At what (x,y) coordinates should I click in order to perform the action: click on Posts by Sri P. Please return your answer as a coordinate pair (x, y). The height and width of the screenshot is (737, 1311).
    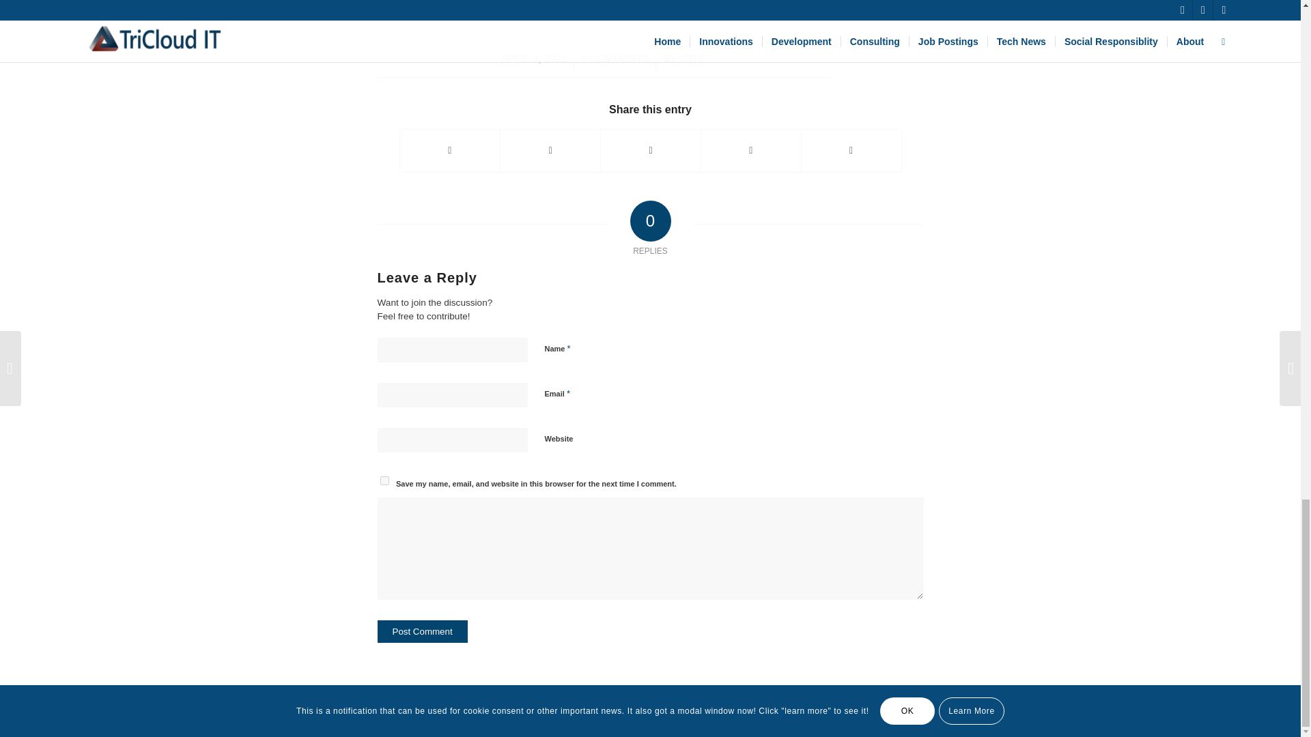
    Looking at the image, I should click on (692, 58).